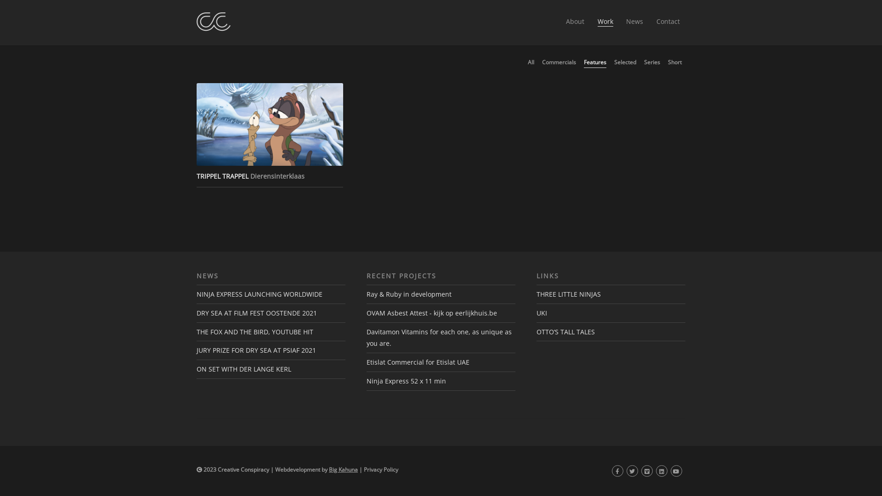 The height and width of the screenshot is (496, 882). What do you see at coordinates (418, 362) in the screenshot?
I see `Etislat Commercial for Etislat UAE` at bounding box center [418, 362].